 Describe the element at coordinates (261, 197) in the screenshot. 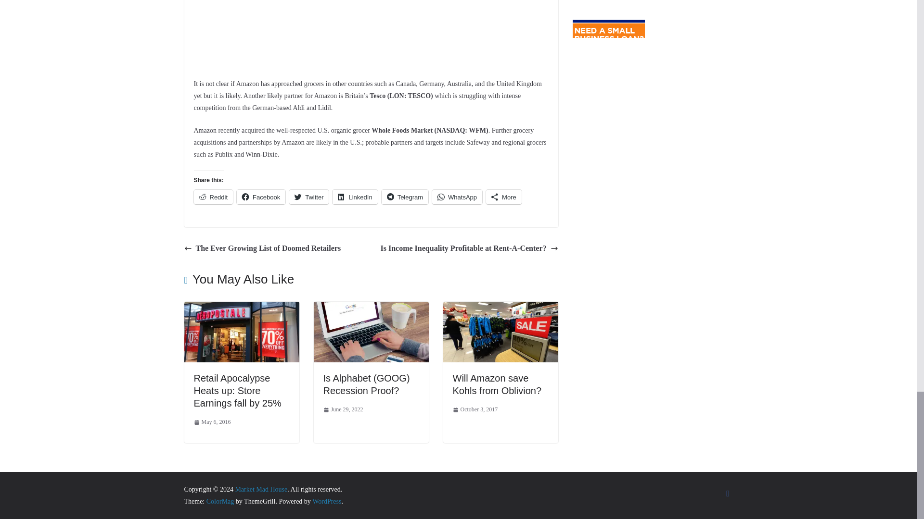

I see `Click to share on Facebook` at that location.